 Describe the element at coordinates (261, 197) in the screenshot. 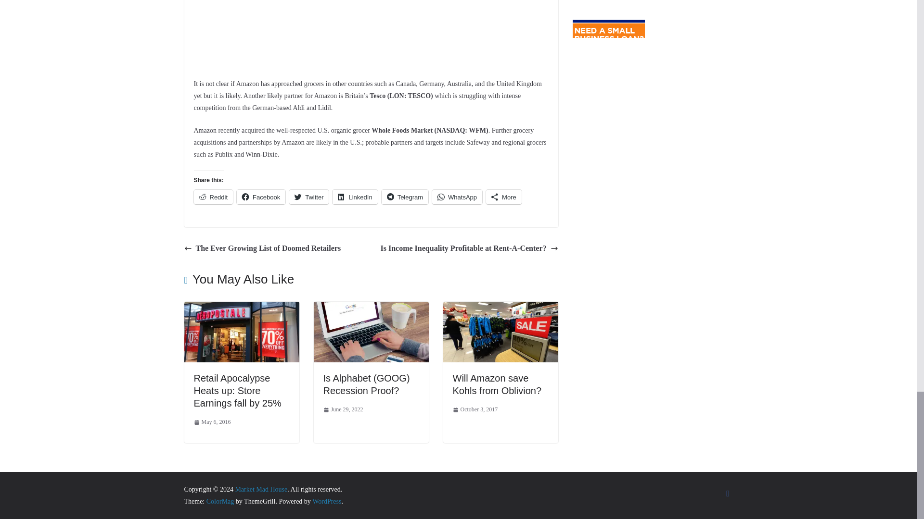

I see `Click to share on Facebook` at that location.